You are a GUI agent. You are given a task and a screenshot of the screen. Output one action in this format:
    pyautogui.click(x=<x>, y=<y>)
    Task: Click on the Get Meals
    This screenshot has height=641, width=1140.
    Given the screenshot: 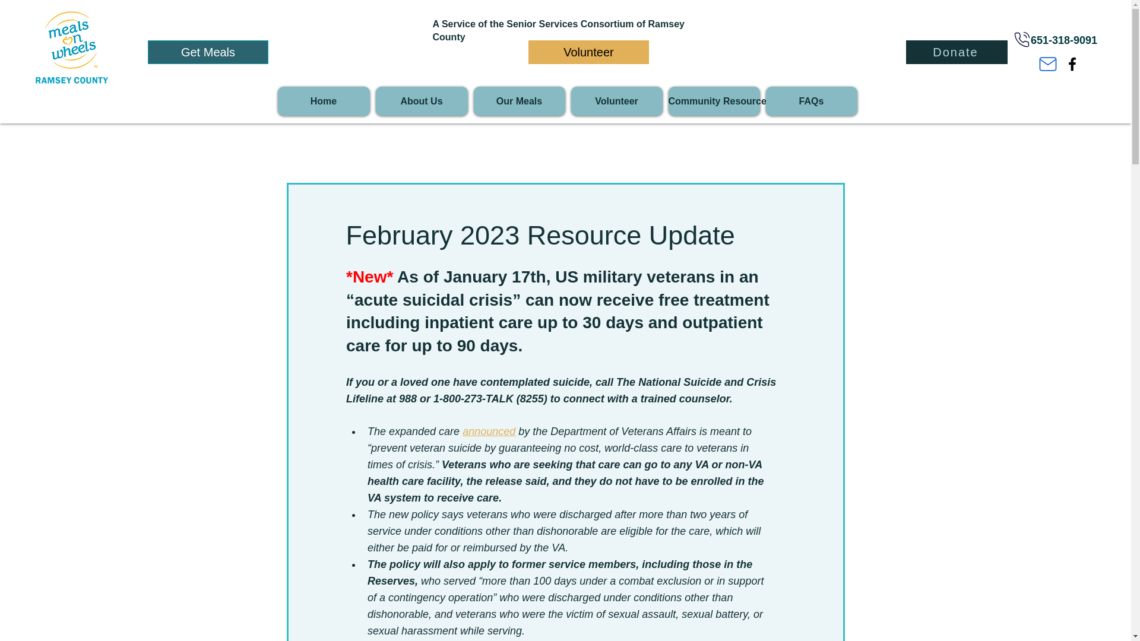 What is the action you would take?
    pyautogui.click(x=208, y=52)
    